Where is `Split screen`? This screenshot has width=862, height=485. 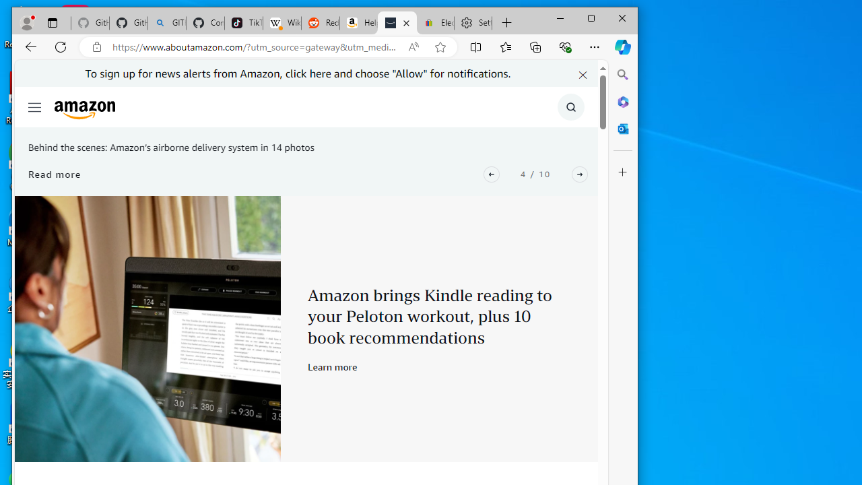
Split screen is located at coordinates (476, 46).